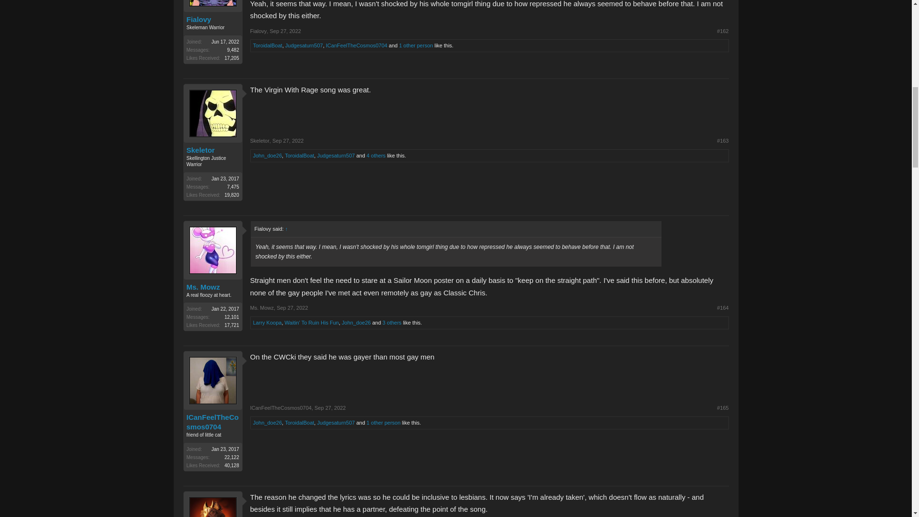  What do you see at coordinates (723, 141) in the screenshot?
I see `Permalink` at bounding box center [723, 141].